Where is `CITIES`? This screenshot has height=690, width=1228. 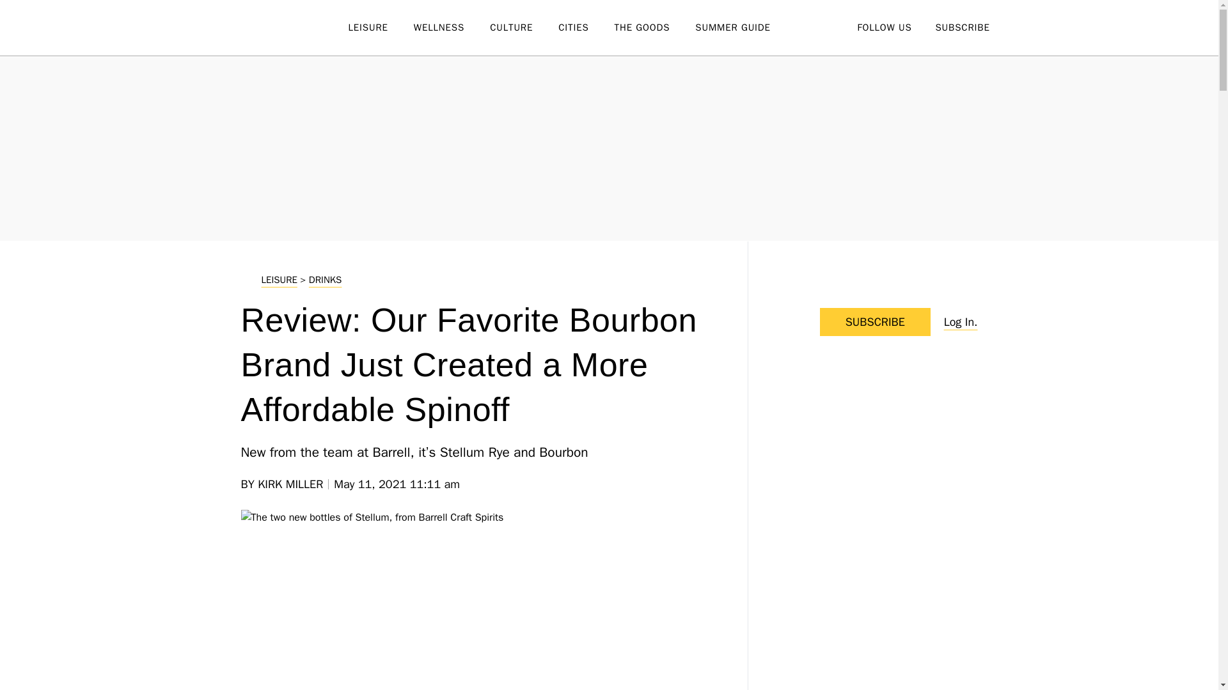 CITIES is located at coordinates (586, 28).